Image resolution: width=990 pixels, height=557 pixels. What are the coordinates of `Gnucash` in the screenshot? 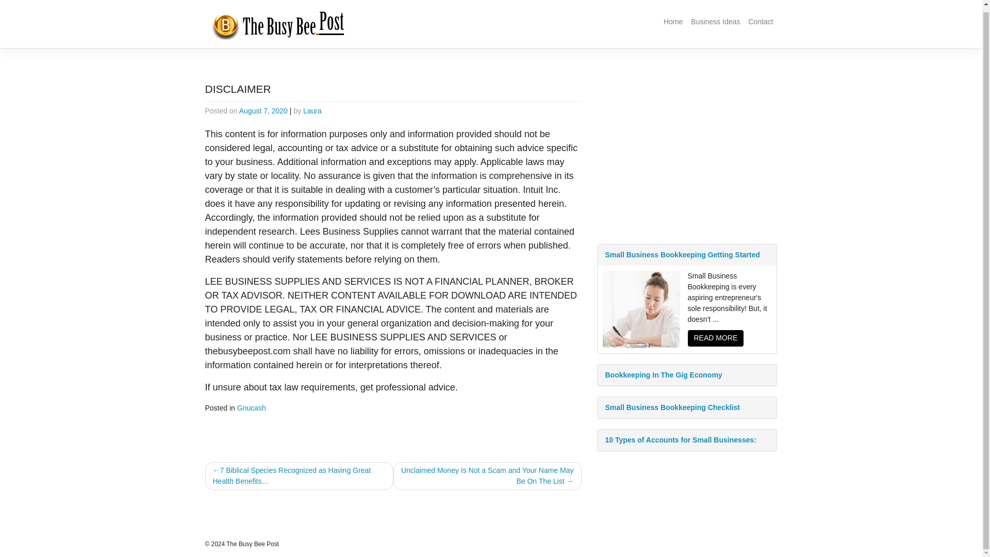 It's located at (252, 408).